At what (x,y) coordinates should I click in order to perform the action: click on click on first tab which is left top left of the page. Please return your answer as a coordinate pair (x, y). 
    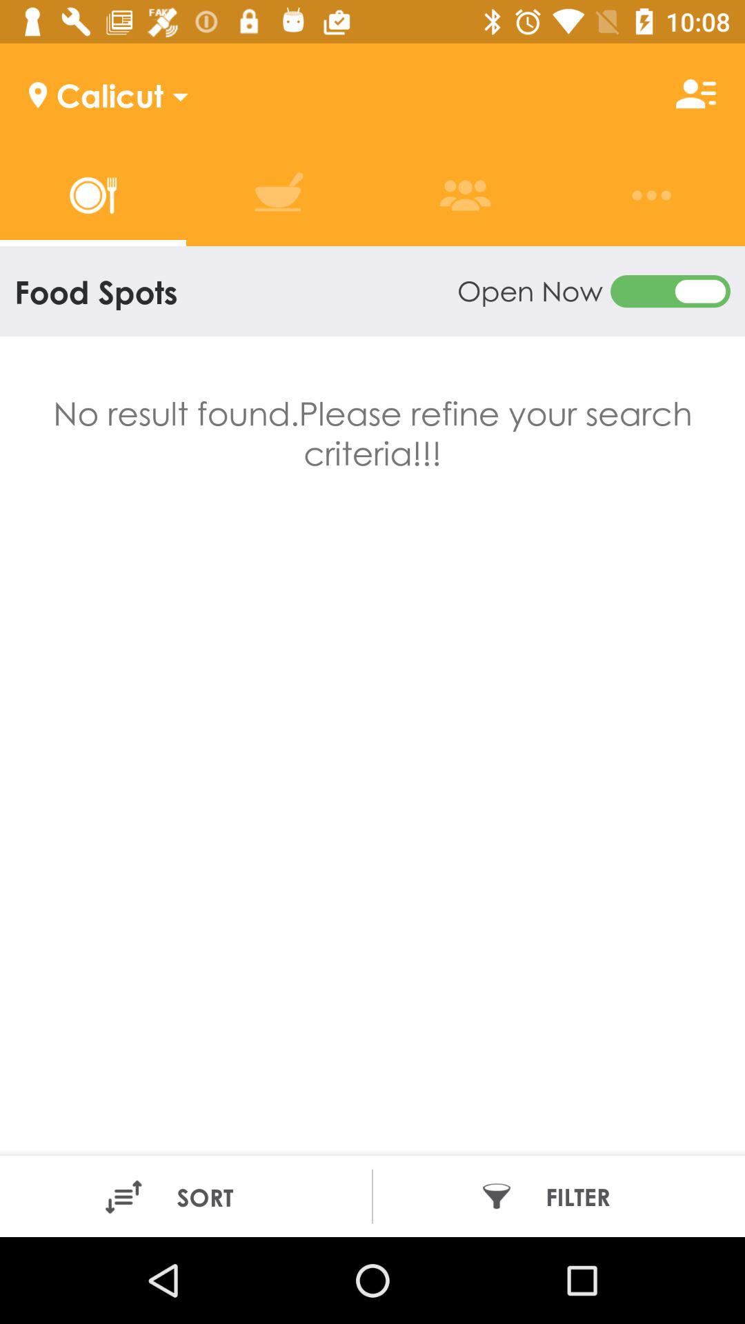
    Looking at the image, I should click on (92, 196).